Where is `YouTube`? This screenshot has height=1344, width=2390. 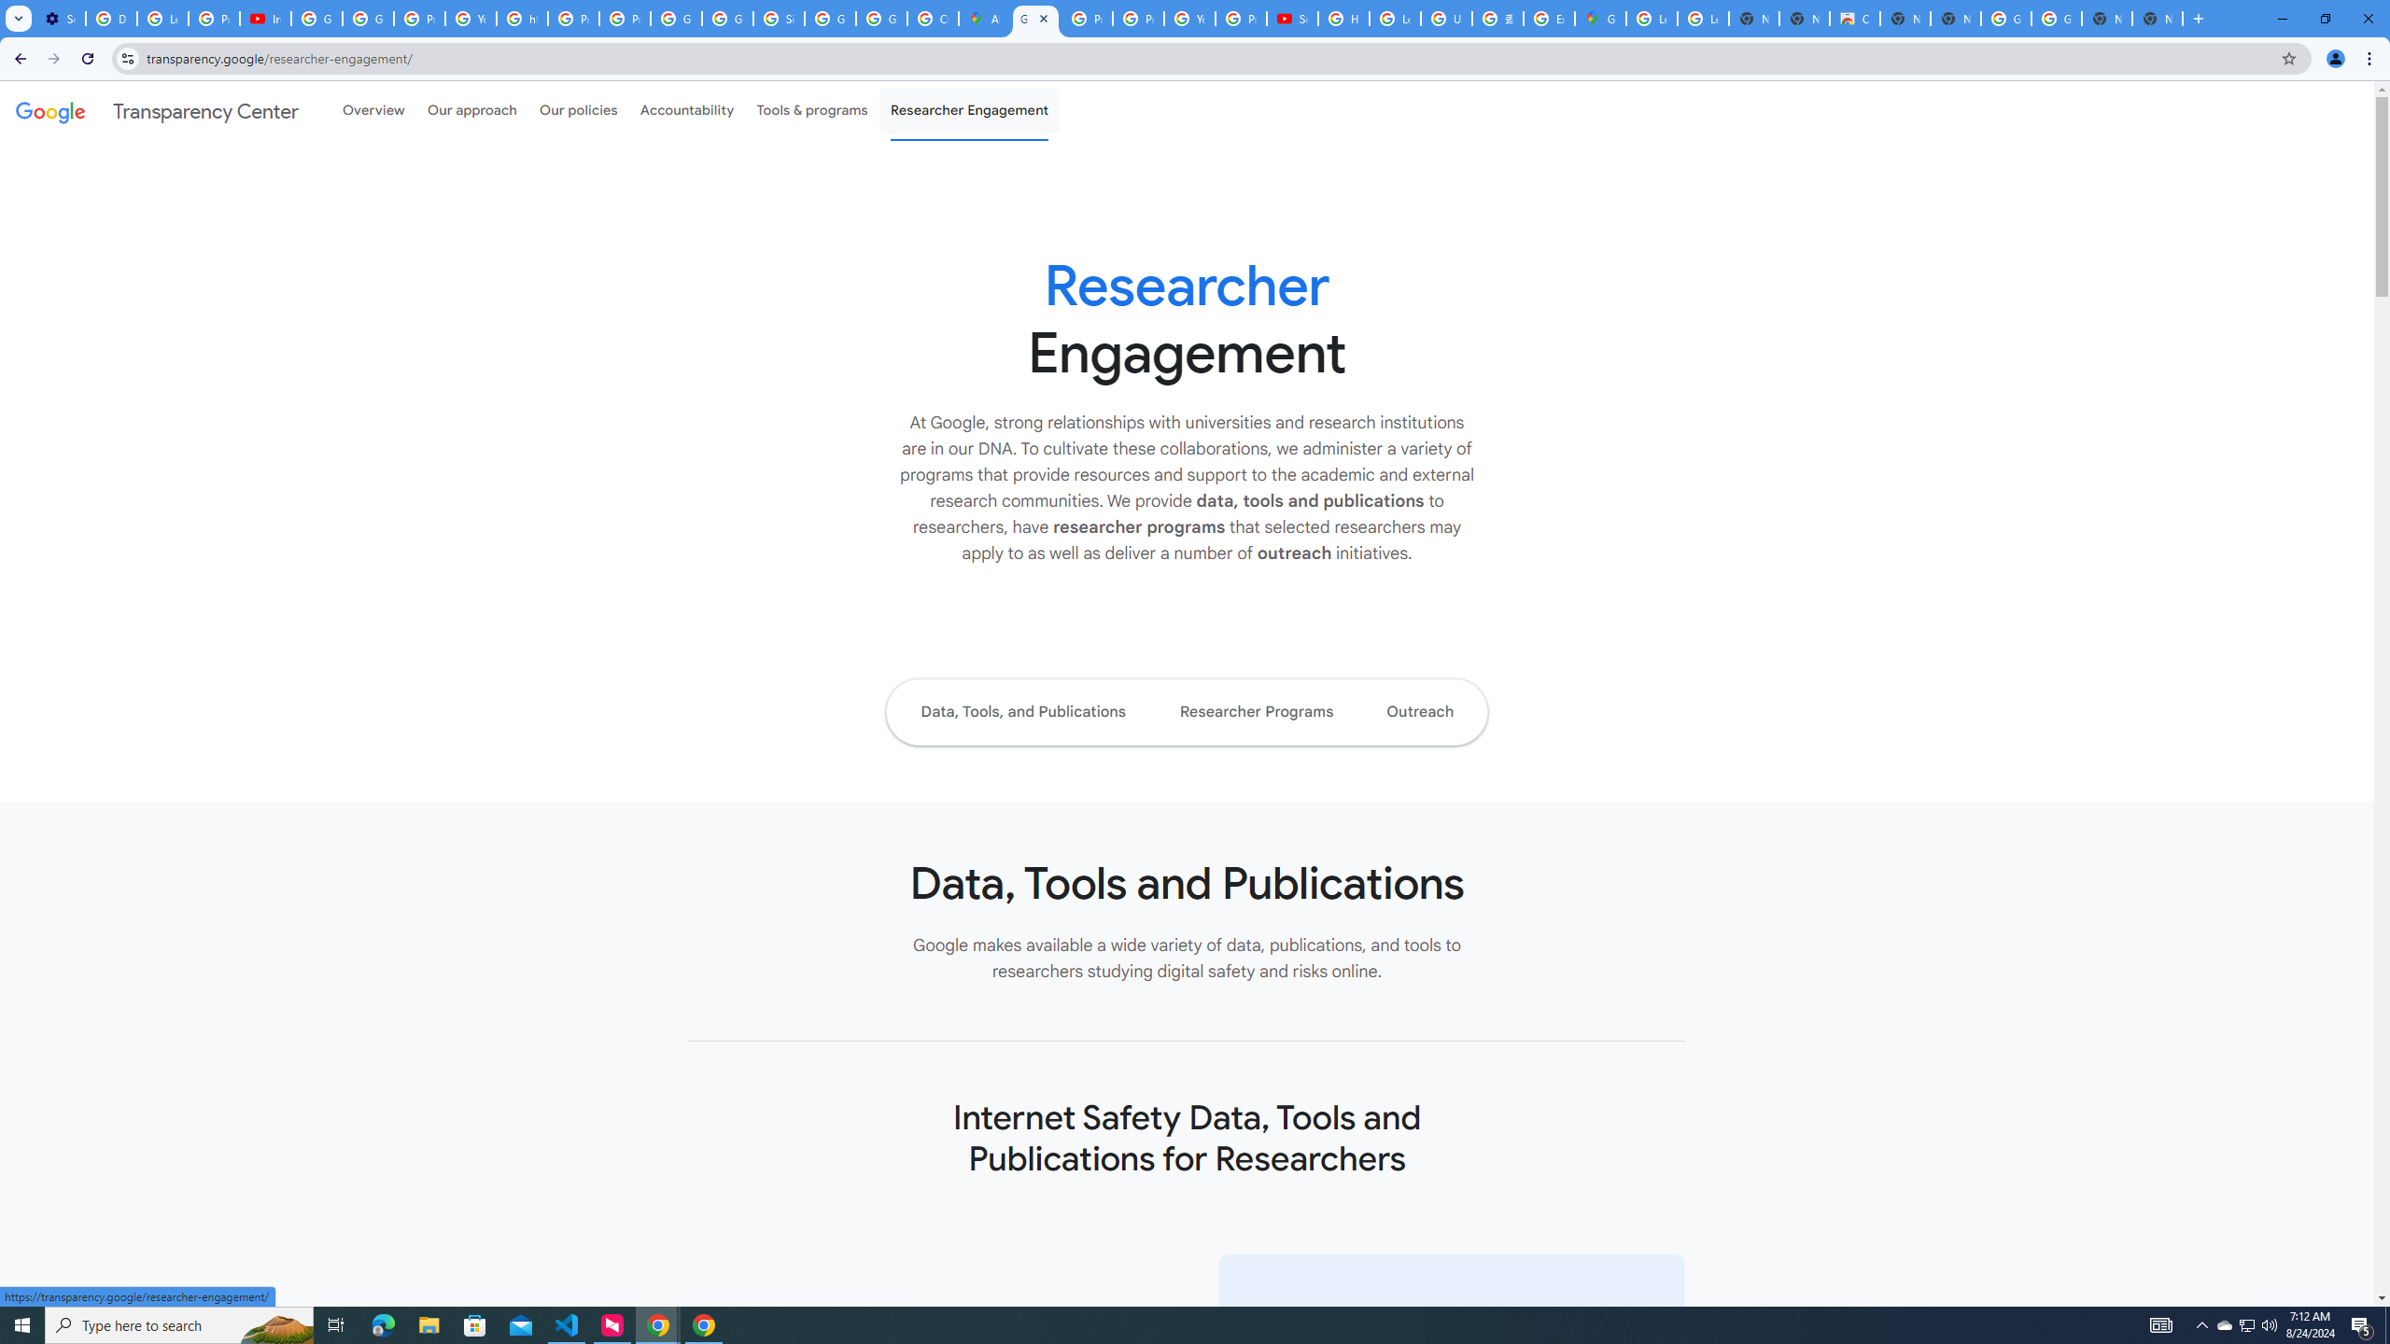
YouTube is located at coordinates (471, 19).